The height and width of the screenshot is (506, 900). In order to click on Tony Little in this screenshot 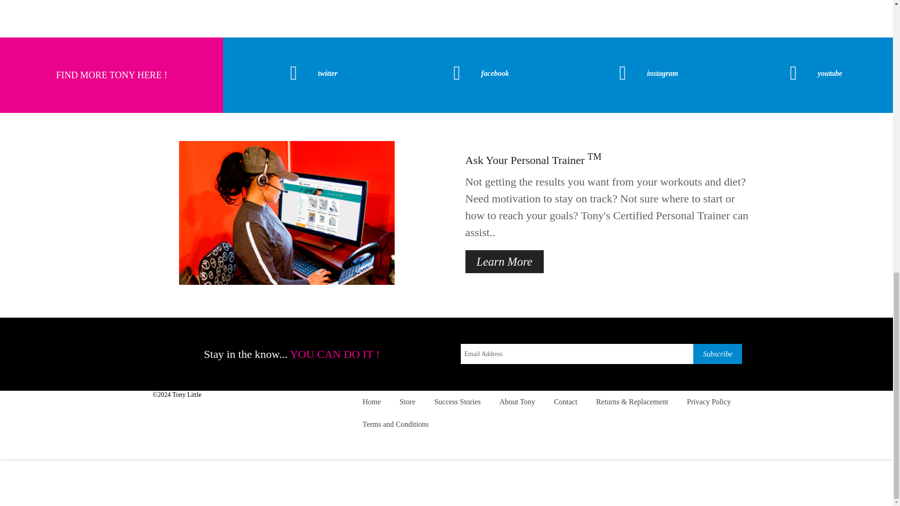, I will do `click(186, 394)`.